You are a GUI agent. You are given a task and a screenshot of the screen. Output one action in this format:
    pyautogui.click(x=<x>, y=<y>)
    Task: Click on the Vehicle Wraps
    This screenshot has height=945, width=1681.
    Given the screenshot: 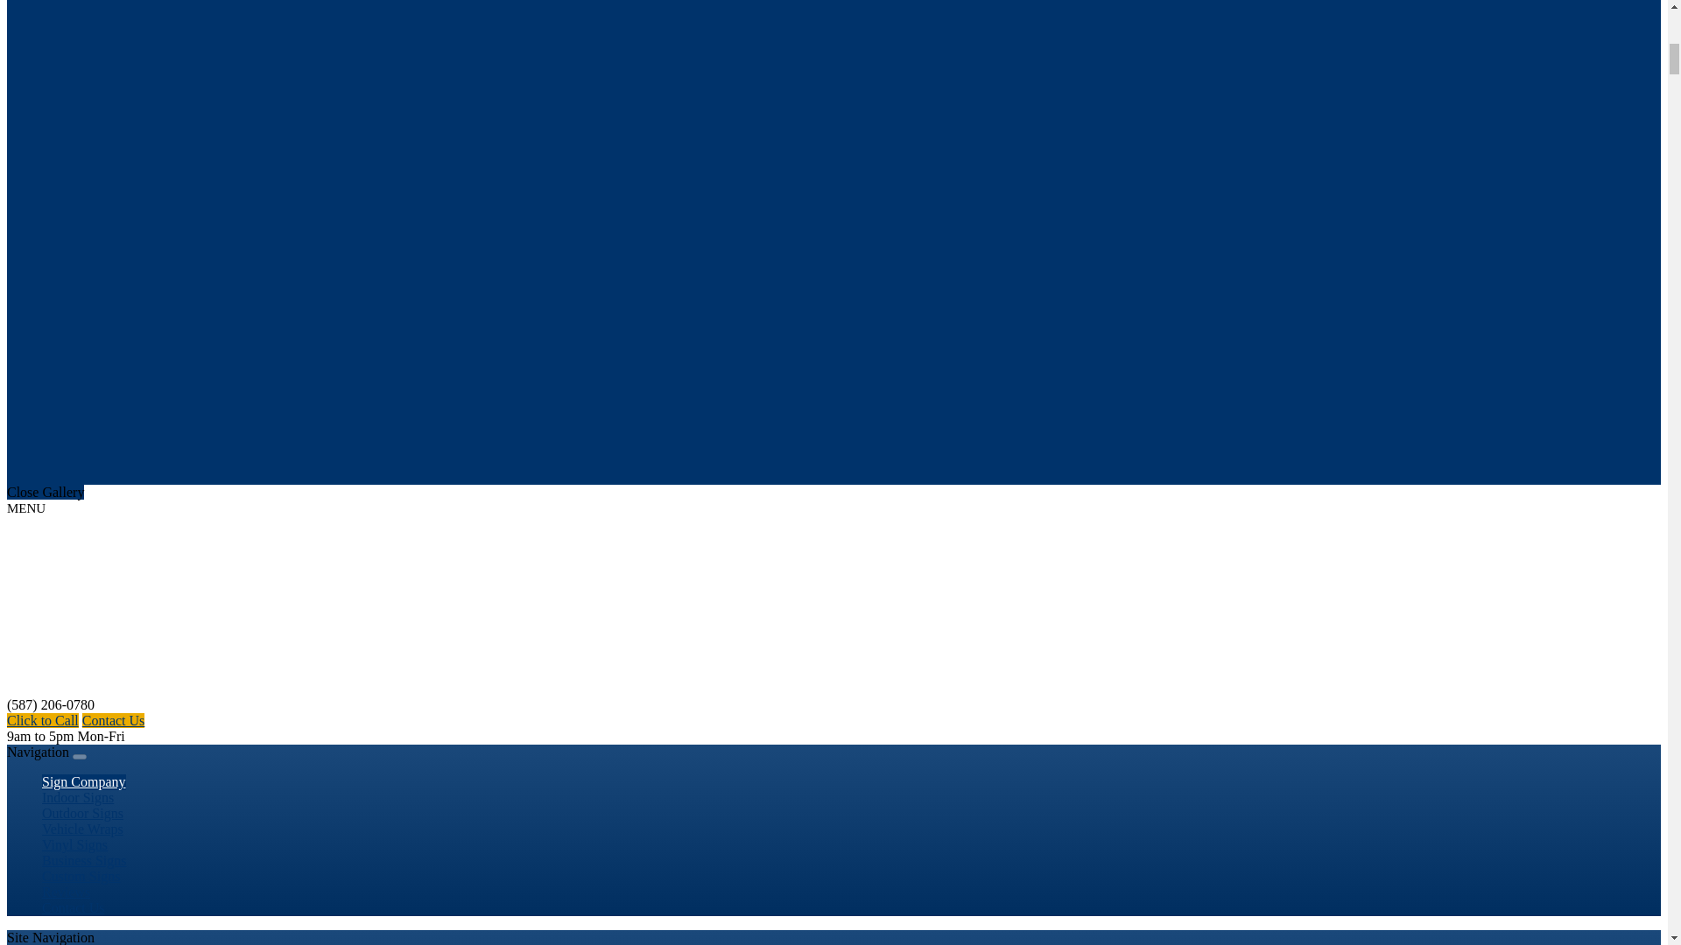 What is the action you would take?
    pyautogui.click(x=82, y=829)
    